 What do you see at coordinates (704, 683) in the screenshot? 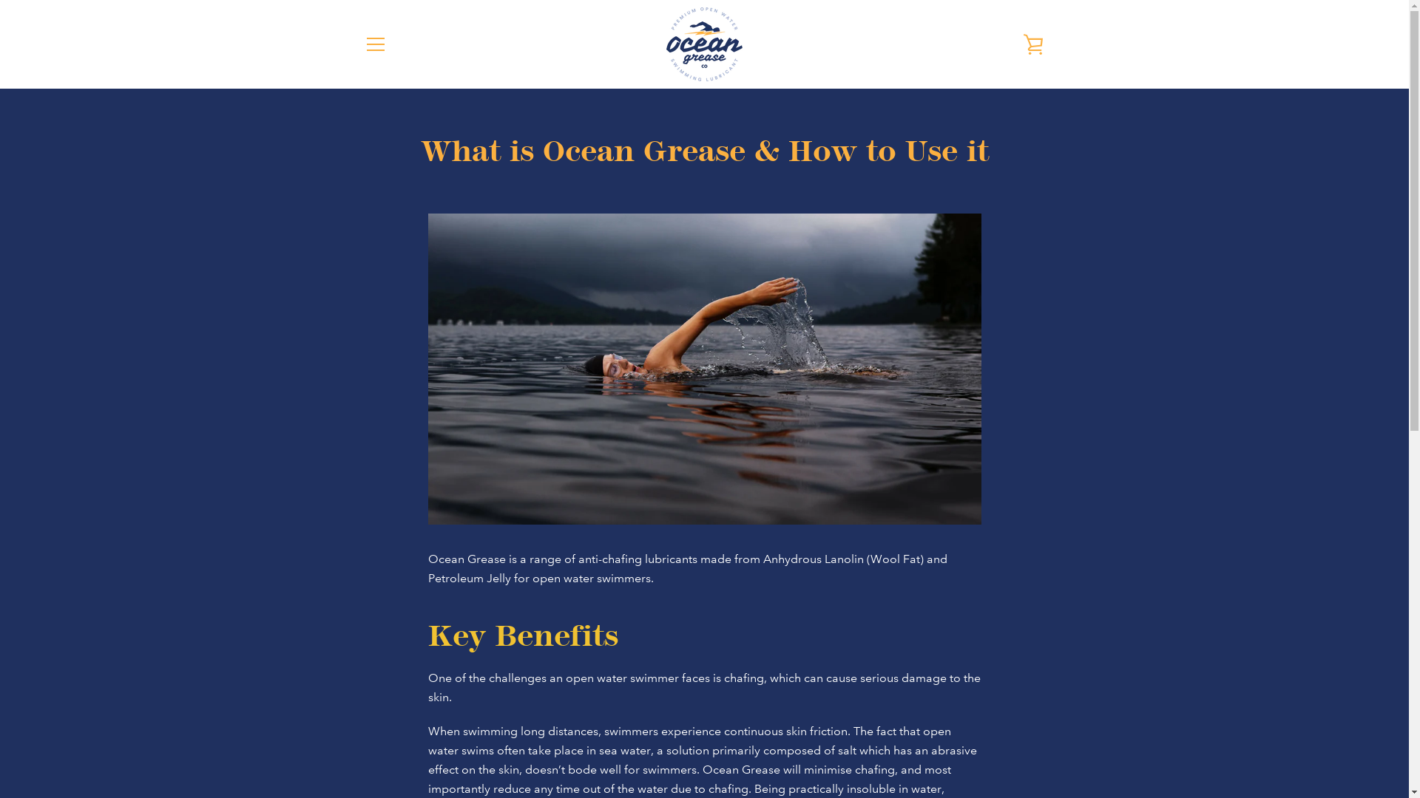
I see `SEARCH` at bounding box center [704, 683].